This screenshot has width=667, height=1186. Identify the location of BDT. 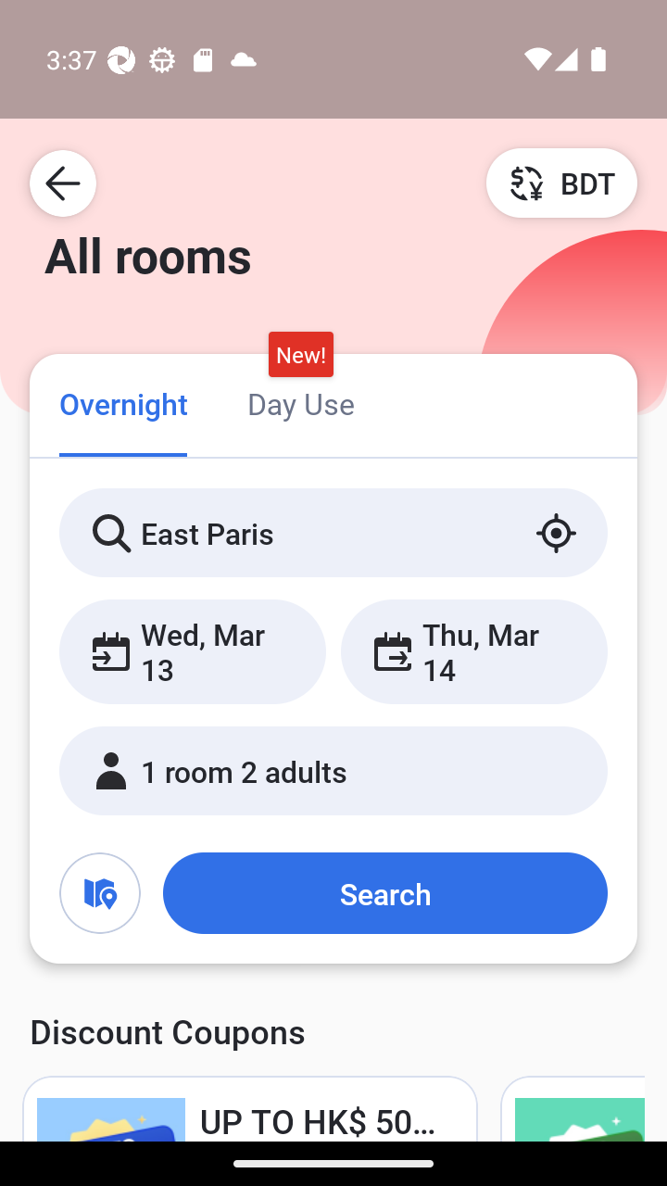
(561, 183).